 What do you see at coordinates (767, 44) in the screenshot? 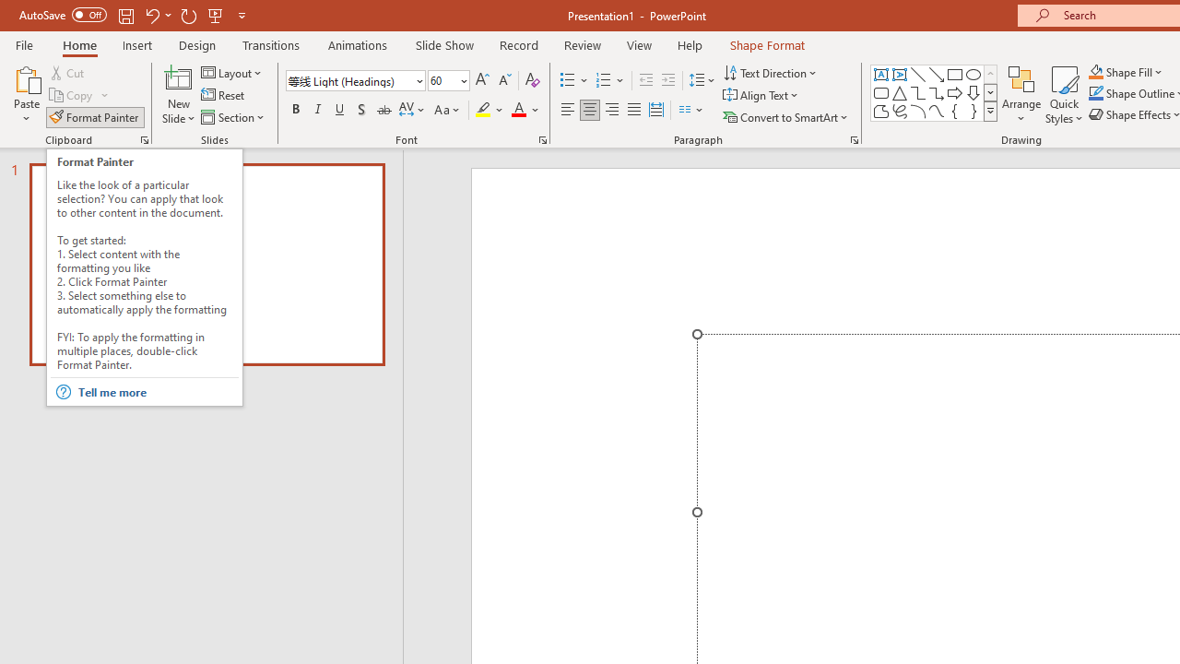
I see `Shape Format` at bounding box center [767, 44].